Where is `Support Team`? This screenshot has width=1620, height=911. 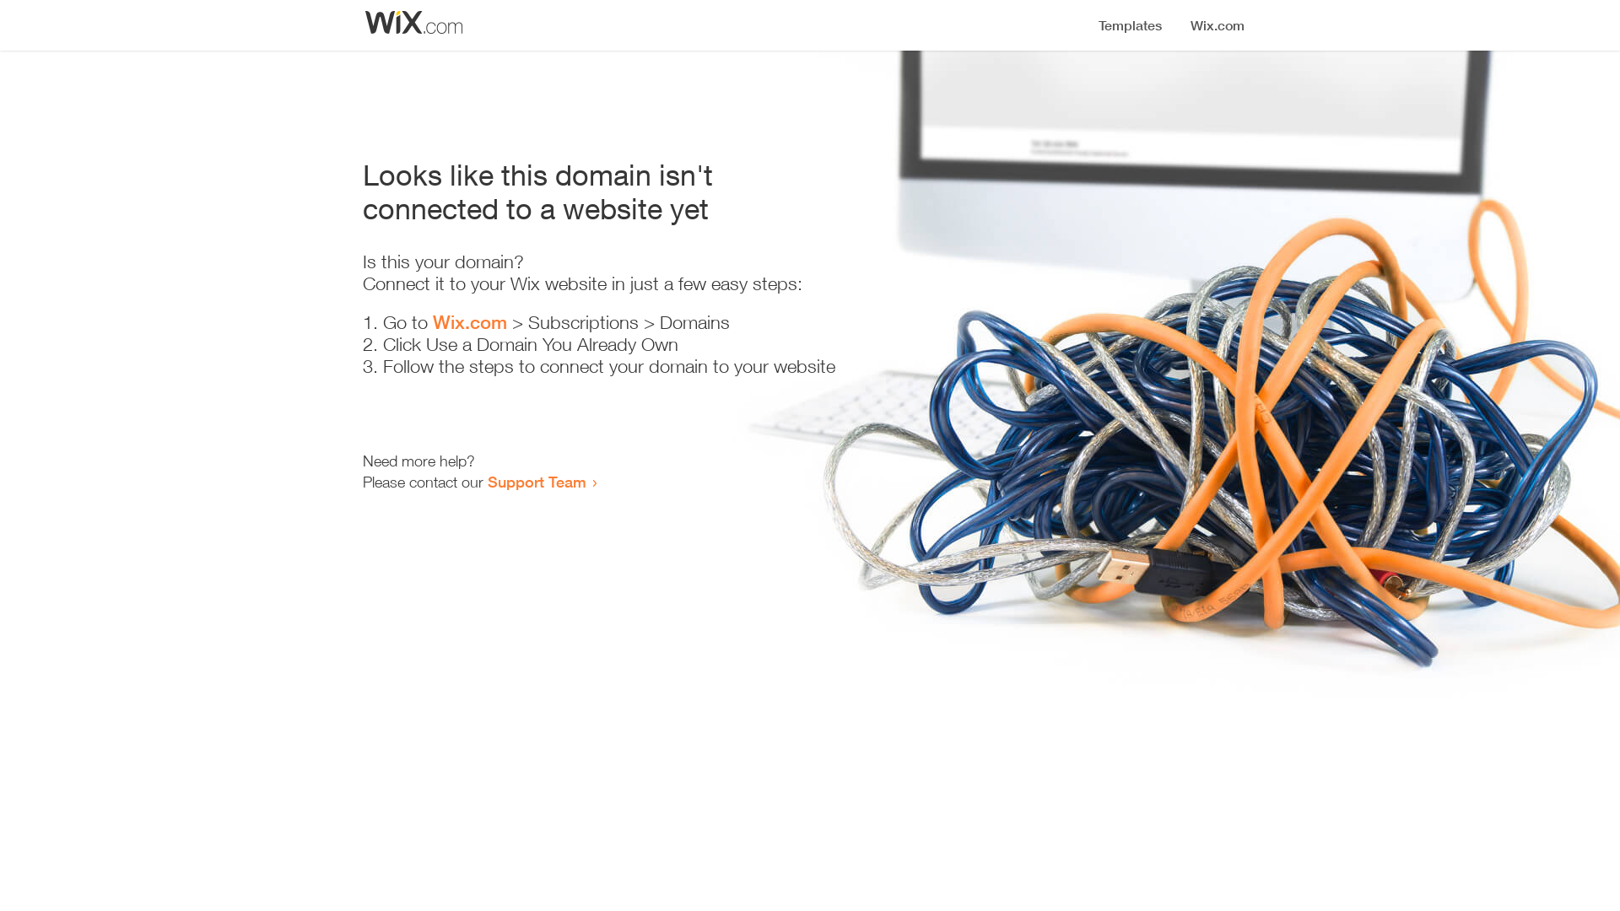
Support Team is located at coordinates (537, 482).